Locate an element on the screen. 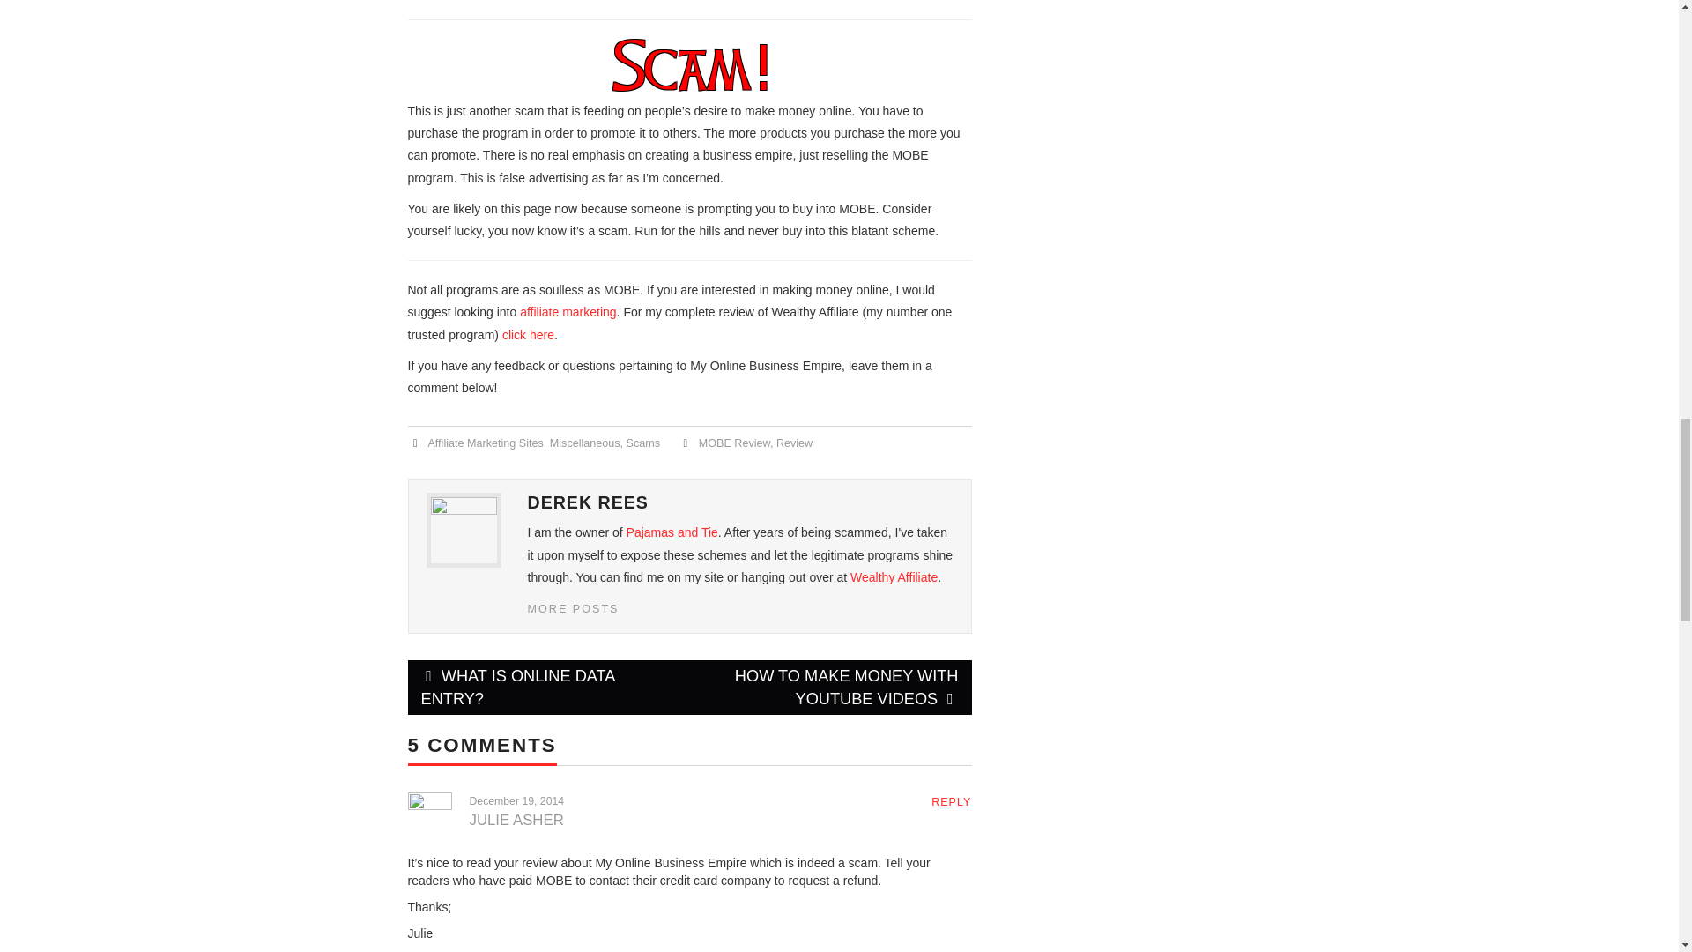 The width and height of the screenshot is (1692, 952). affiliate marketing is located at coordinates (568, 311).